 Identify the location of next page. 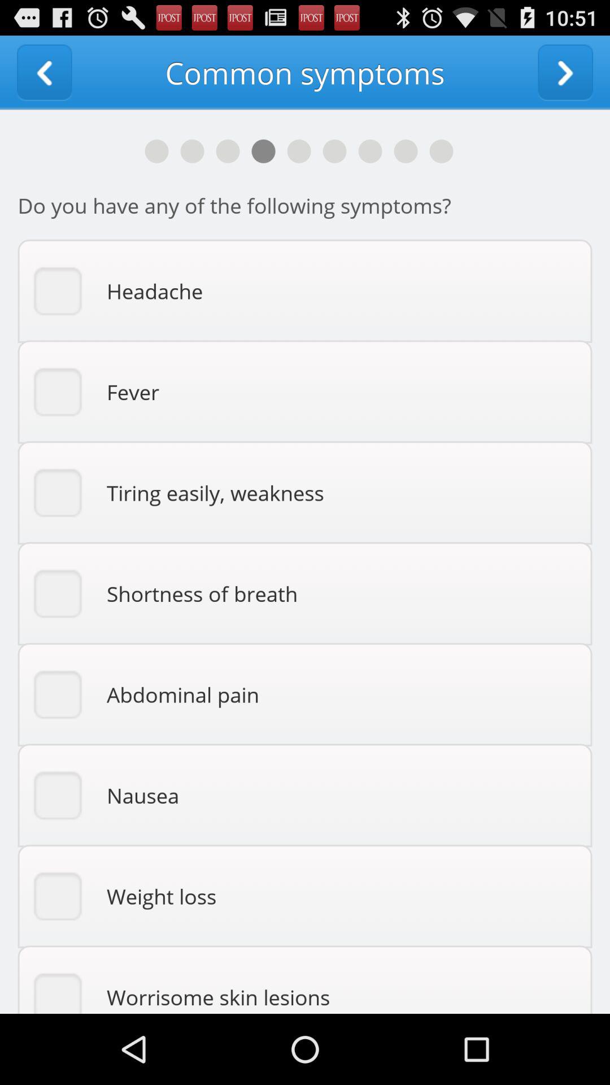
(565, 72).